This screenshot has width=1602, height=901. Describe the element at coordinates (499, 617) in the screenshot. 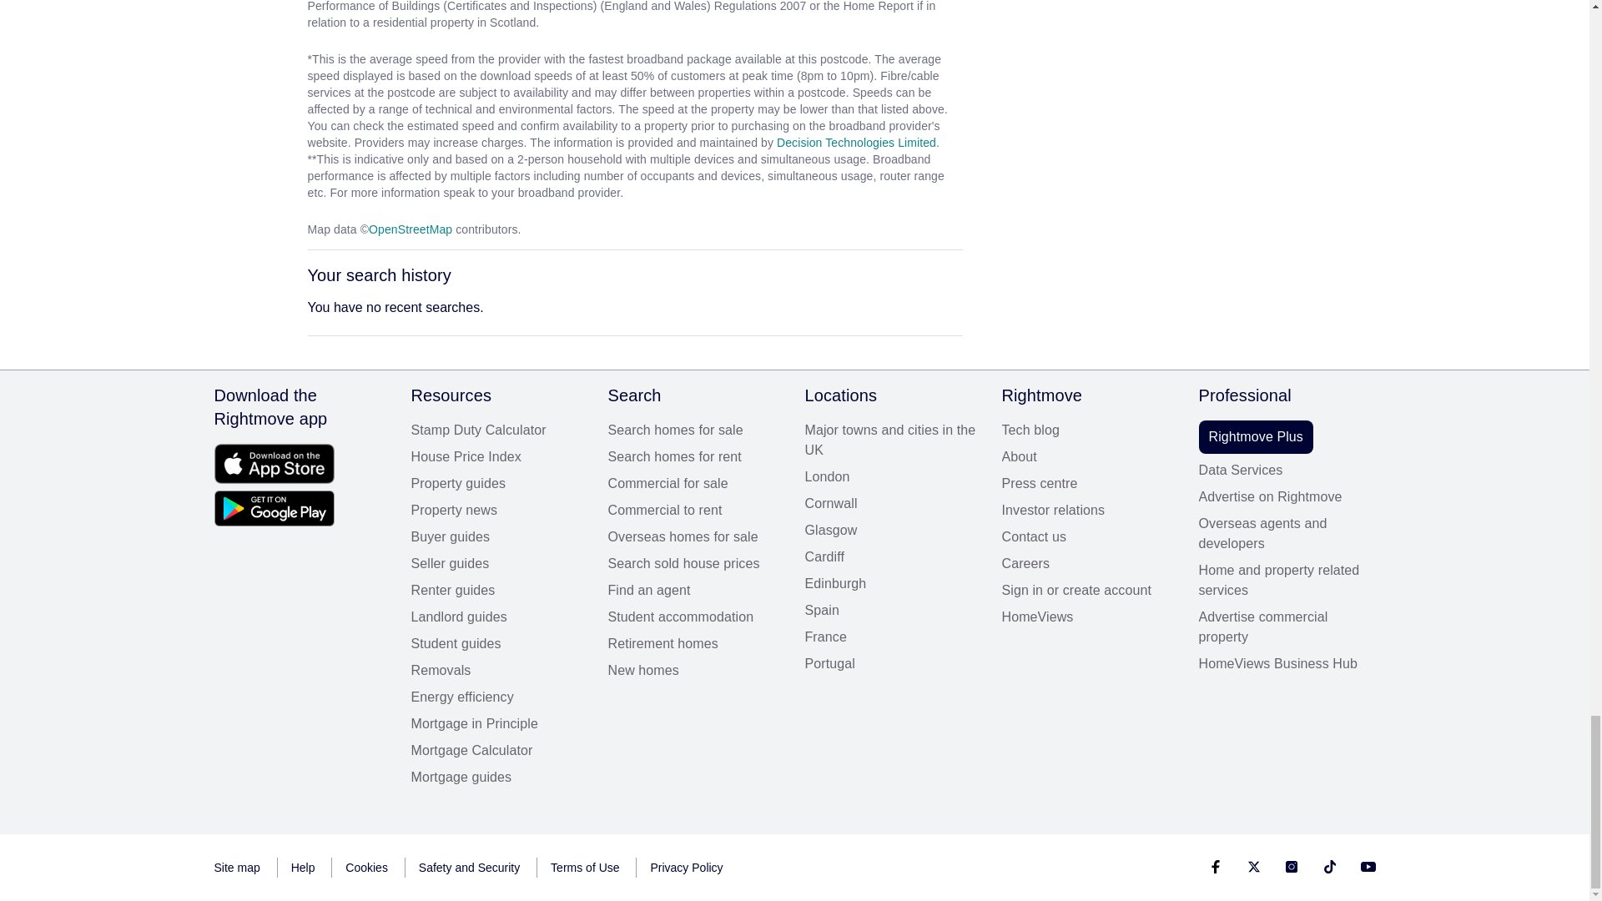

I see `Landlord guides` at that location.